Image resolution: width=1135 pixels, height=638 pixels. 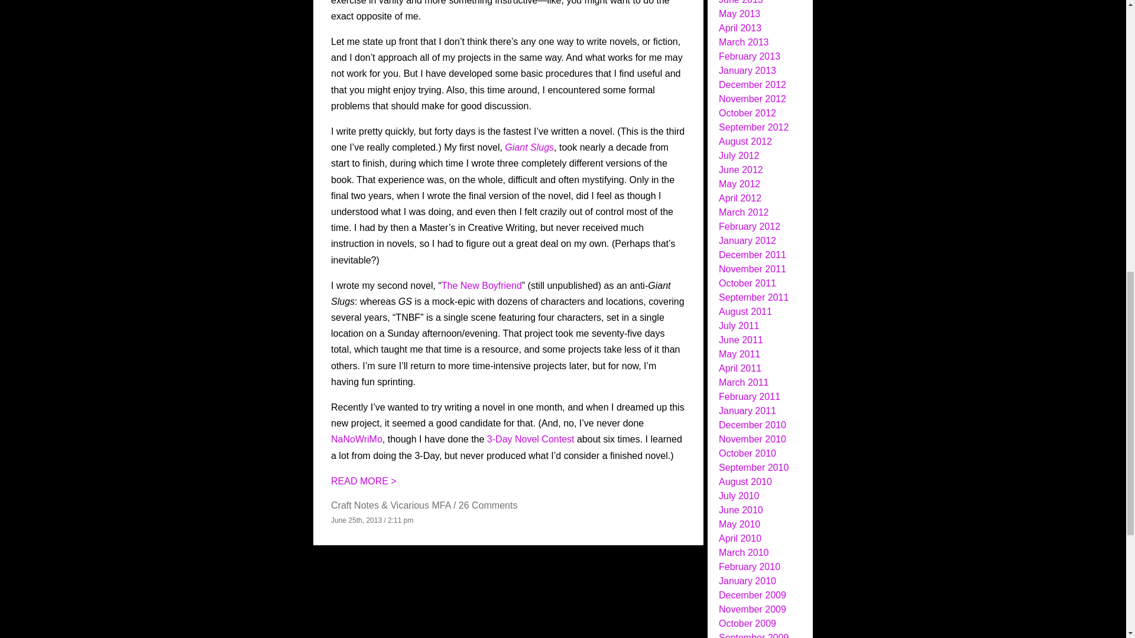 I want to click on 26 Comments, so click(x=488, y=505).